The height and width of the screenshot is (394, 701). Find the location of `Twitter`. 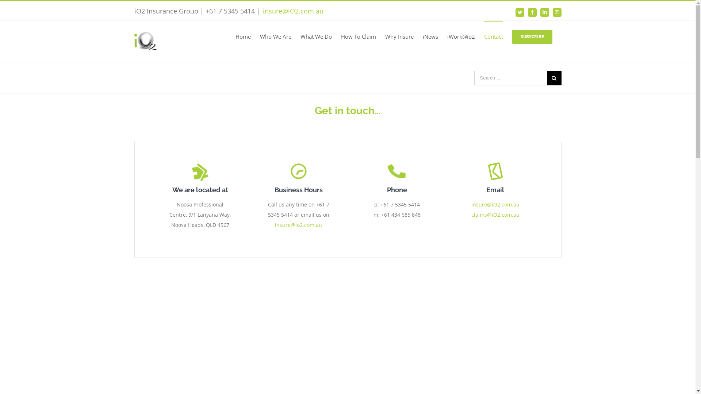

Twitter is located at coordinates (520, 12).